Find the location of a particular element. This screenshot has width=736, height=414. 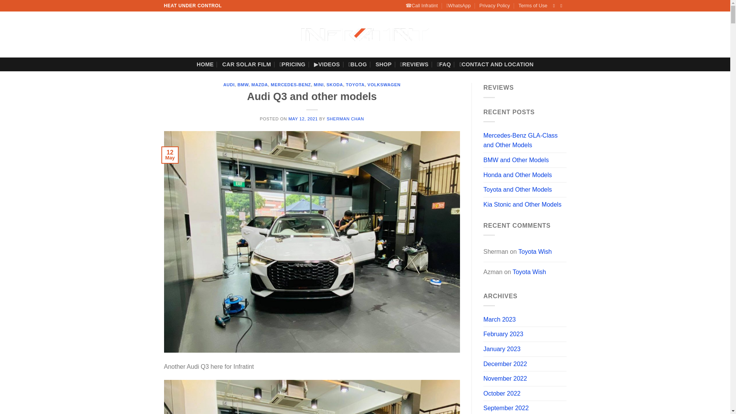

Privacy Policy is located at coordinates (495, 6).